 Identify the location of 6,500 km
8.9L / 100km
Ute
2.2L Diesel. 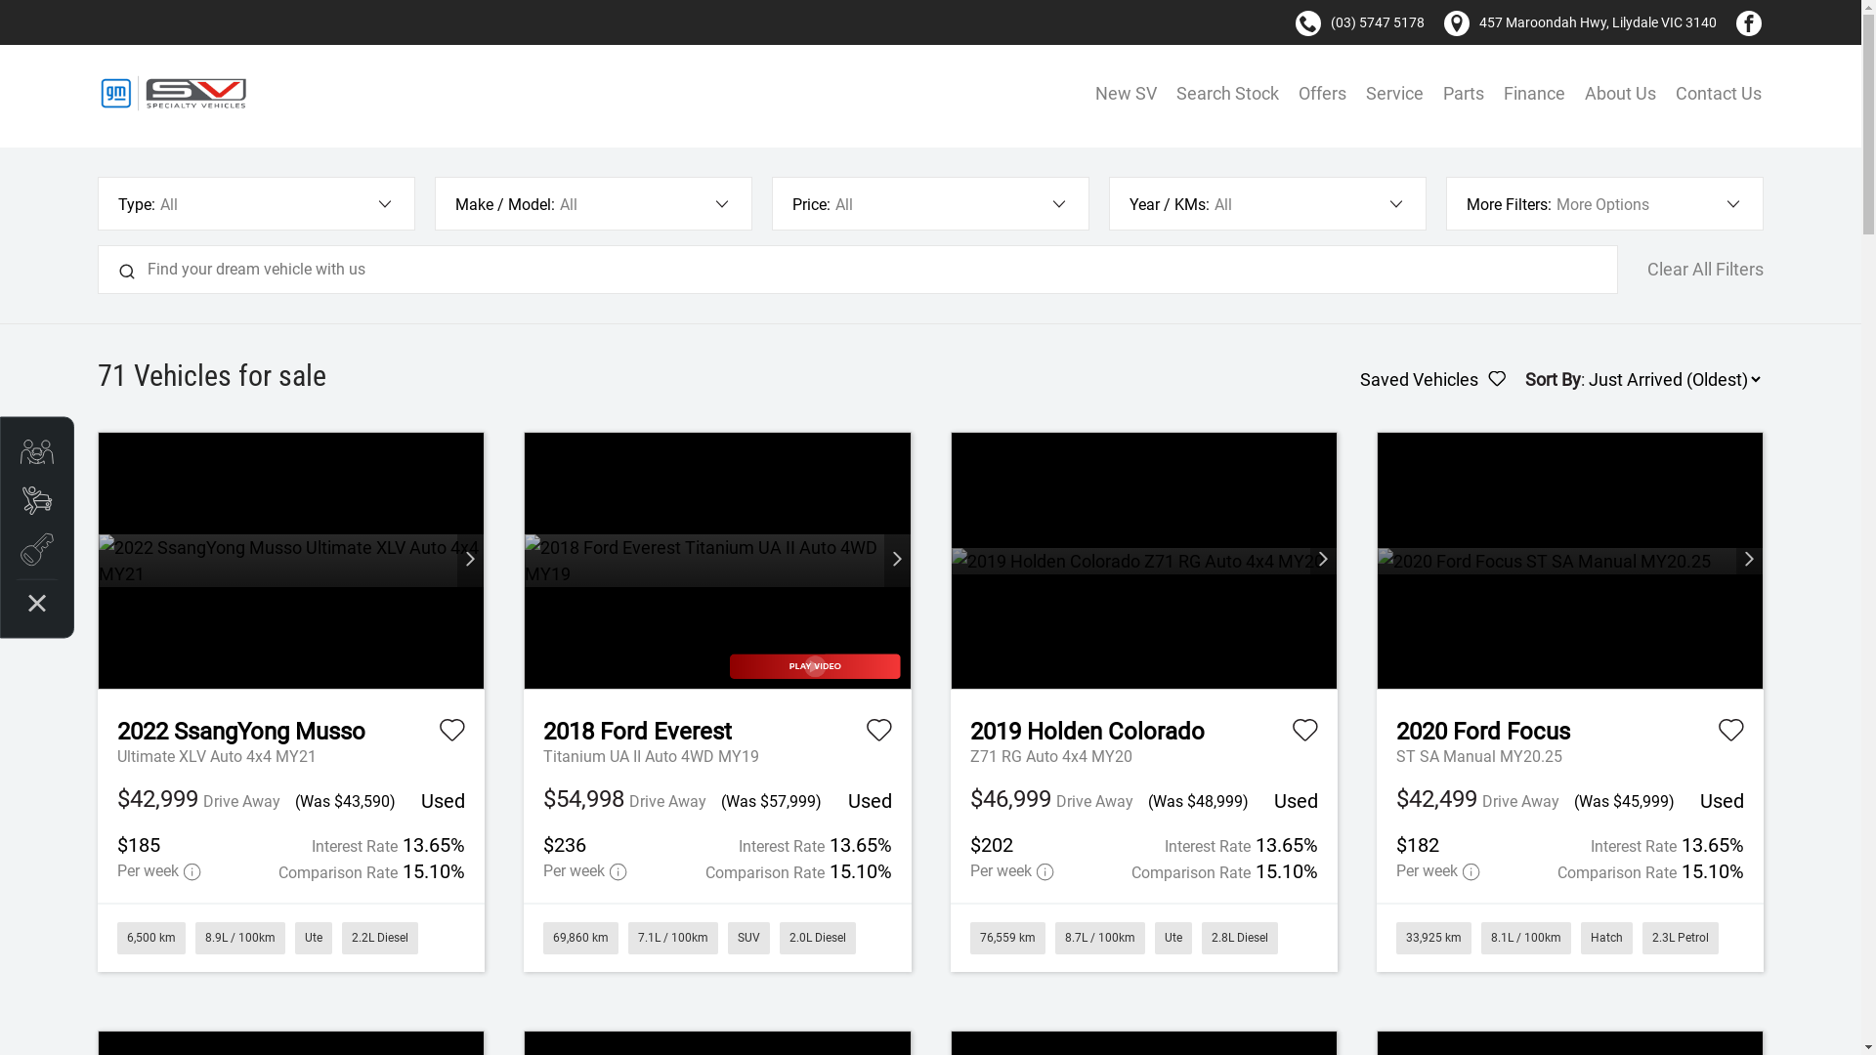
(291, 938).